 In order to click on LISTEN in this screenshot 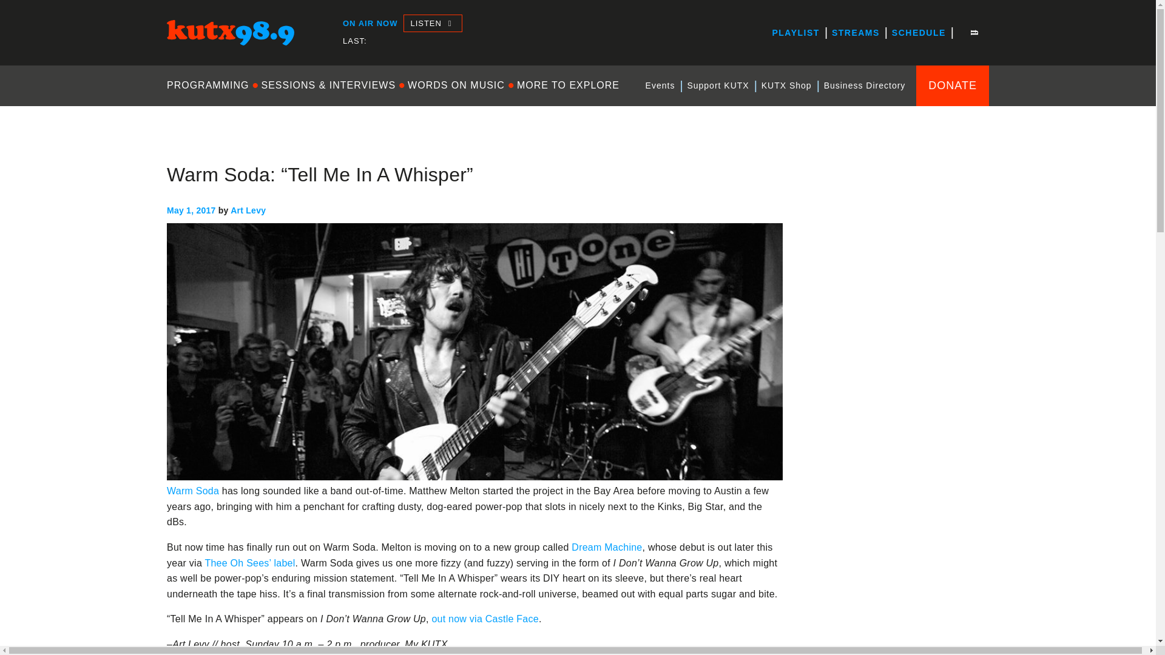, I will do `click(432, 23)`.